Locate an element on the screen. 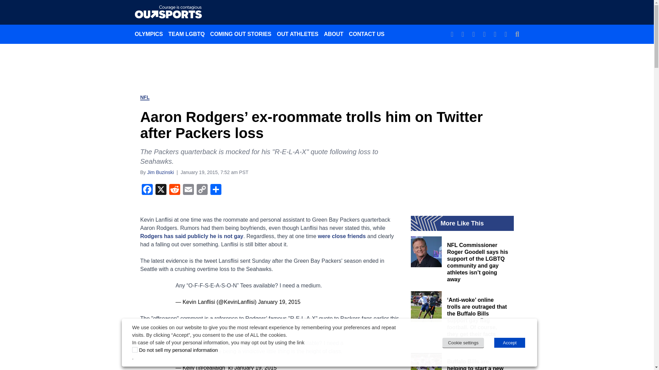 This screenshot has width=659, height=370. COMING OUT STORIES is located at coordinates (241, 34).